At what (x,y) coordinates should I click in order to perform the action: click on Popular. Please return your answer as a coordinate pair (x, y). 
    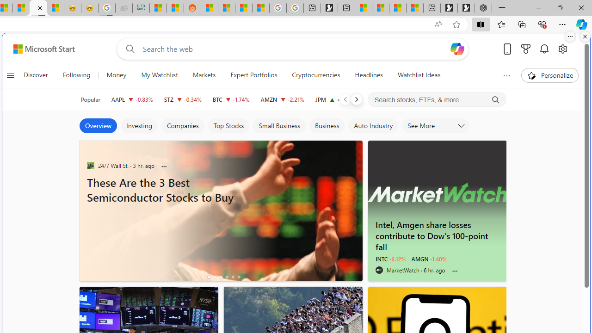
    Looking at the image, I should click on (91, 99).